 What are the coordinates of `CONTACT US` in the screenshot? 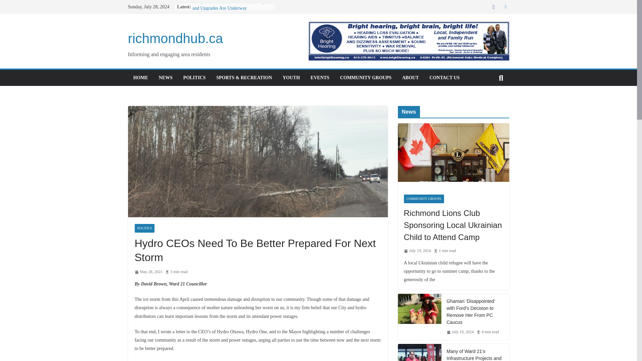 It's located at (444, 78).